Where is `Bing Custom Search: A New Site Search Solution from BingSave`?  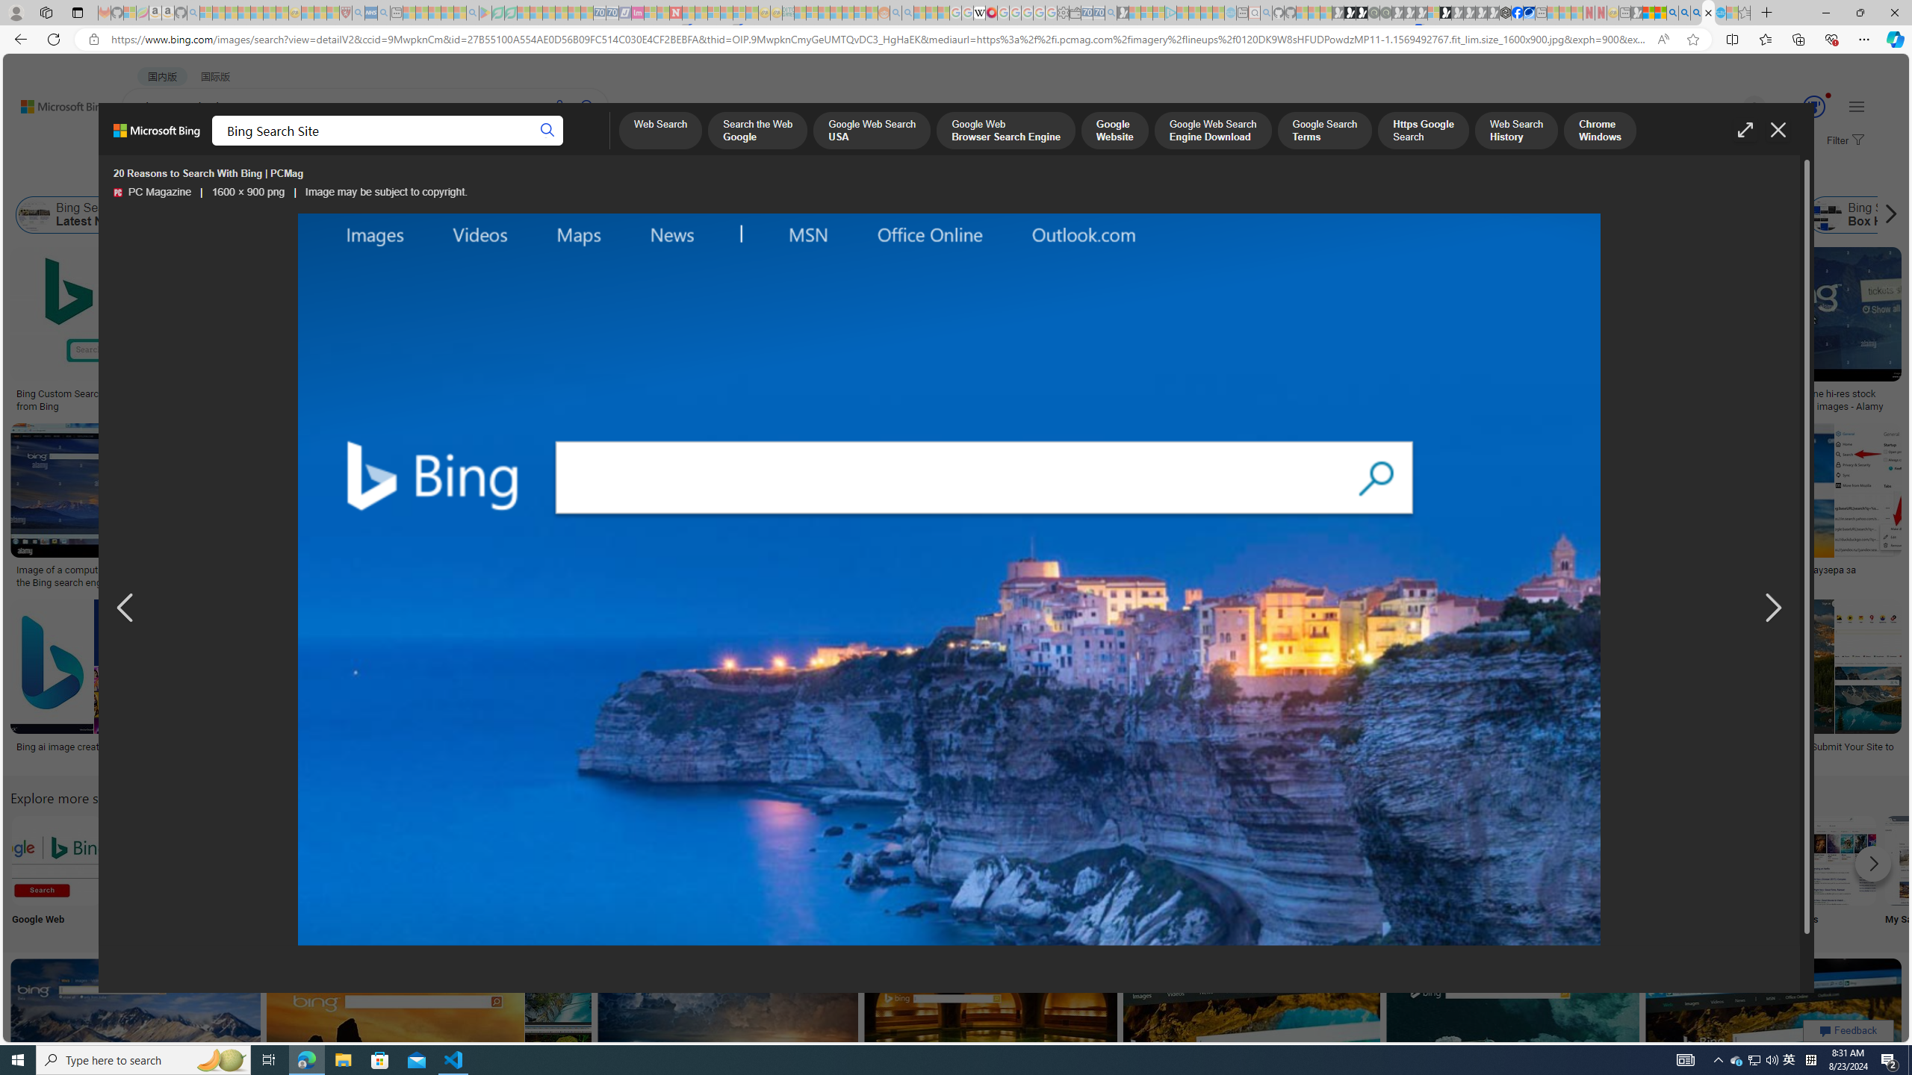
Bing Custom Search: A New Site Search Solution from BingSave is located at coordinates (128, 331).